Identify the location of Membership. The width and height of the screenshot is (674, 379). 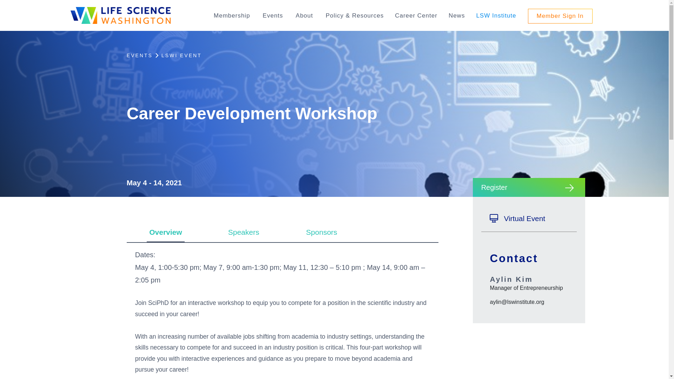
(232, 15).